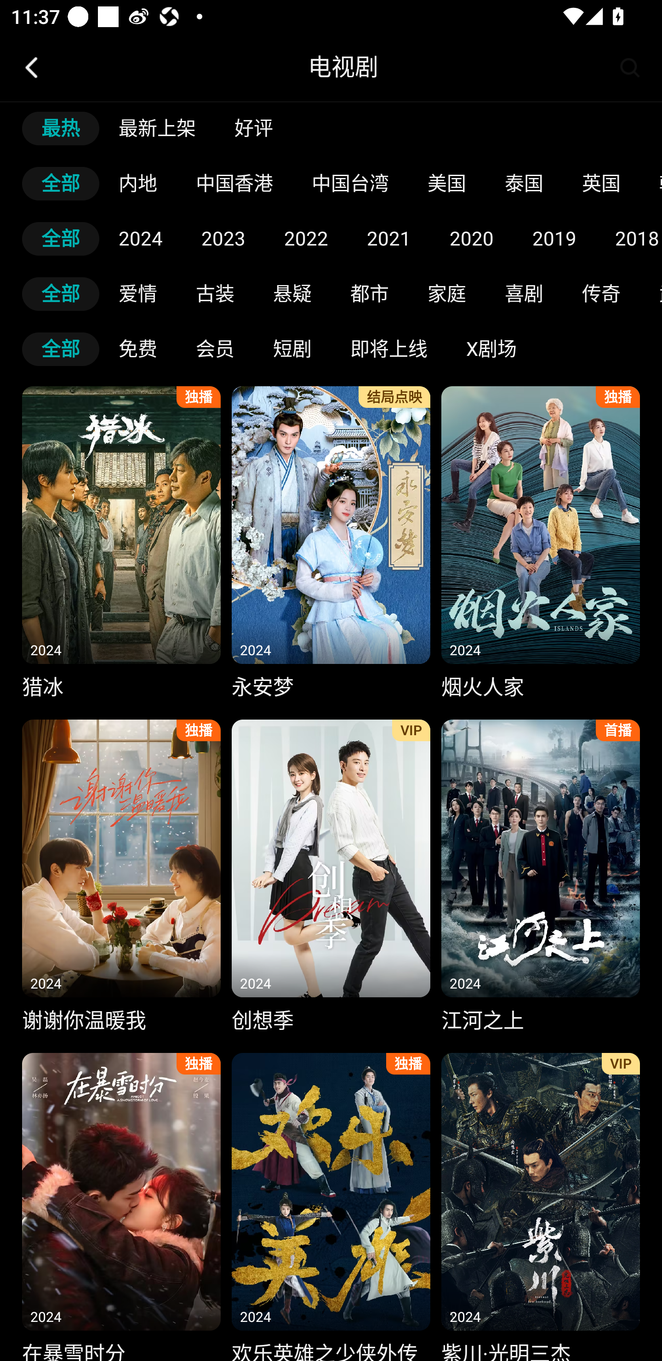 Image resolution: width=662 pixels, height=1361 pixels. I want to click on 烟火人家, so click(541, 545).